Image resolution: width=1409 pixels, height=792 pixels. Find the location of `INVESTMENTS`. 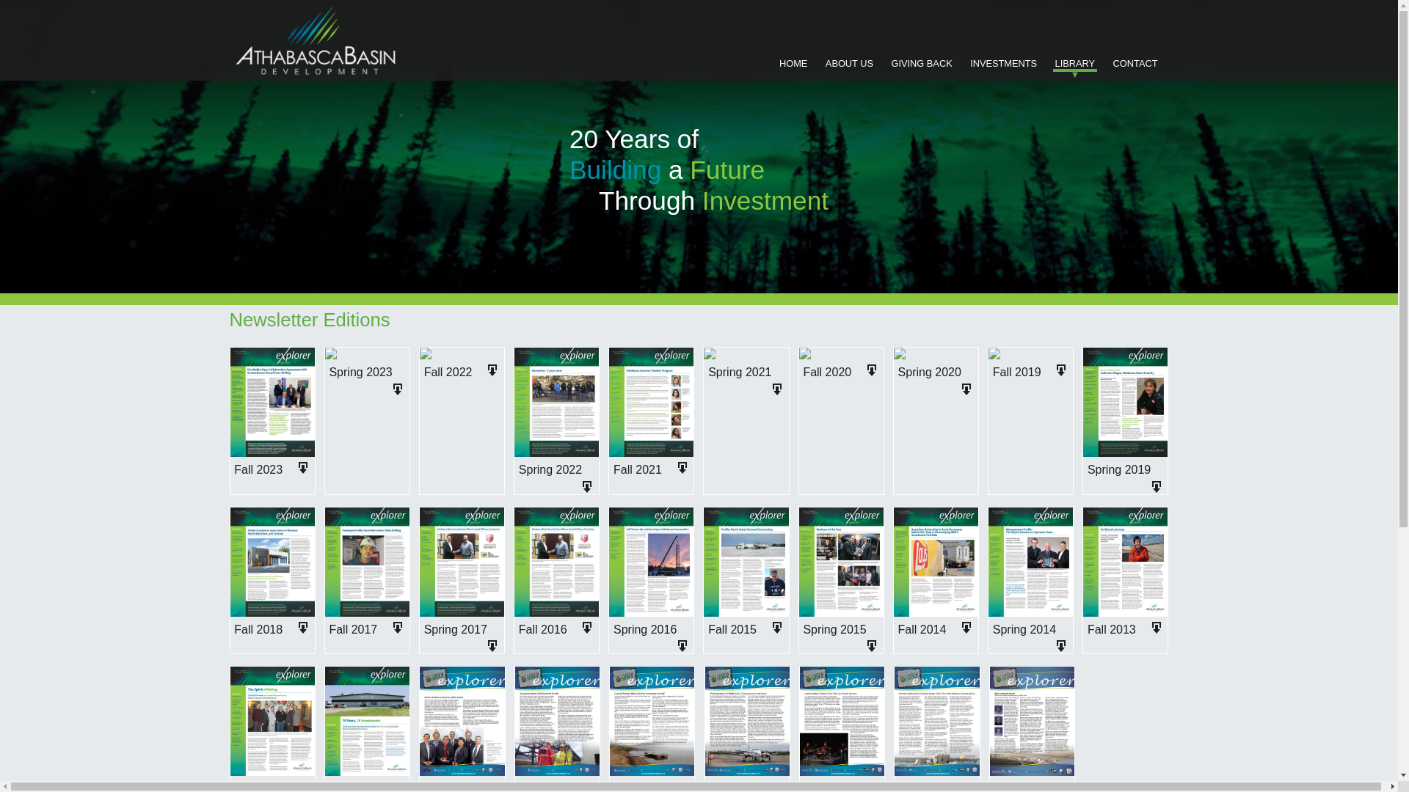

INVESTMENTS is located at coordinates (1004, 64).